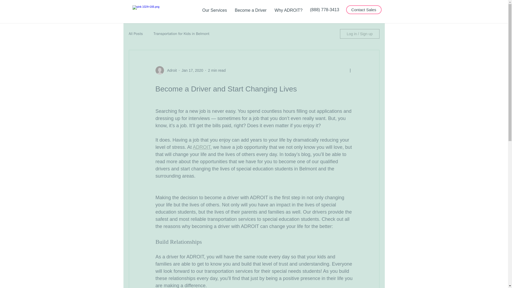  What do you see at coordinates (202, 147) in the screenshot?
I see `ADROIT` at bounding box center [202, 147].